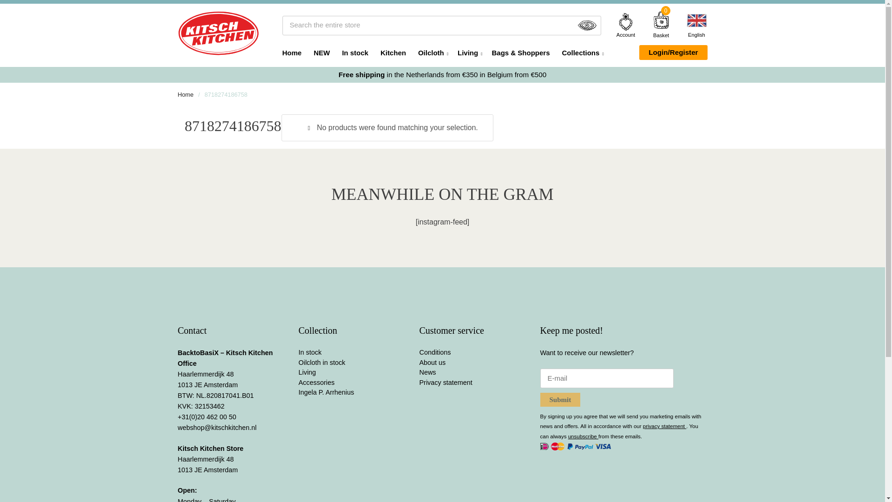 Image resolution: width=892 pixels, height=502 pixels. Describe the element at coordinates (185, 94) in the screenshot. I see `Home` at that location.